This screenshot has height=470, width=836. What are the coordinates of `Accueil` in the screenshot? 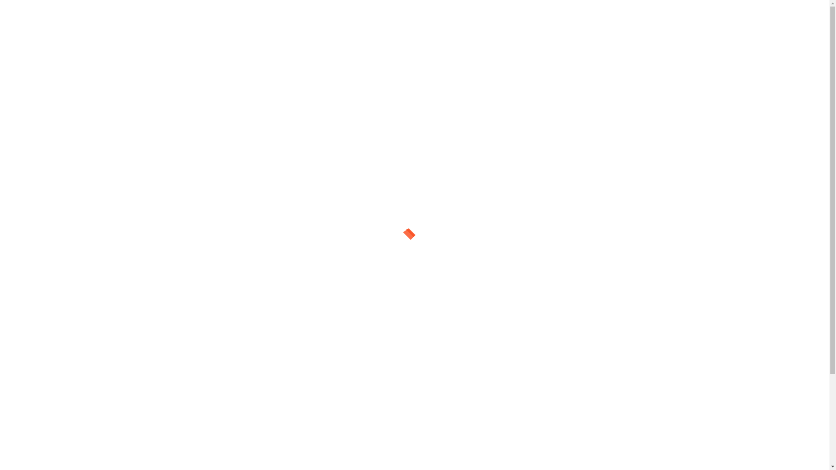 It's located at (606, 325).